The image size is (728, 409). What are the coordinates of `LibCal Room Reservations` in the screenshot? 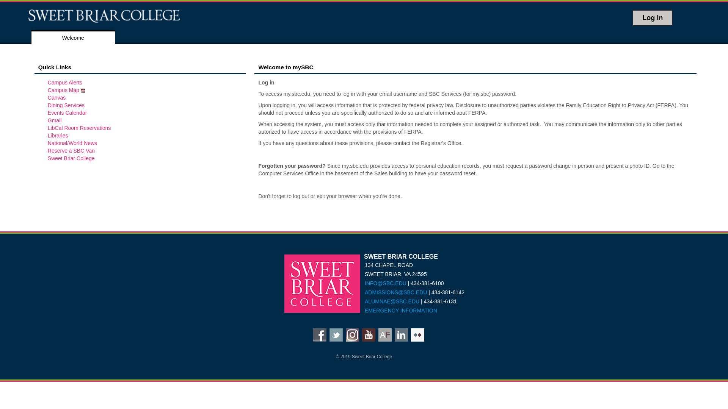 It's located at (80, 128).